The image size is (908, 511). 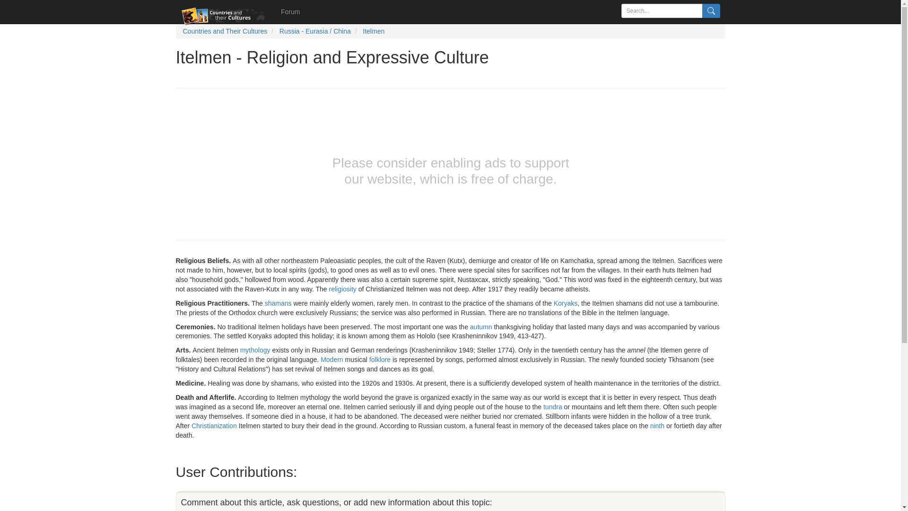 I want to click on View 'koryaks' definition from Wikipedia, so click(x=566, y=303).